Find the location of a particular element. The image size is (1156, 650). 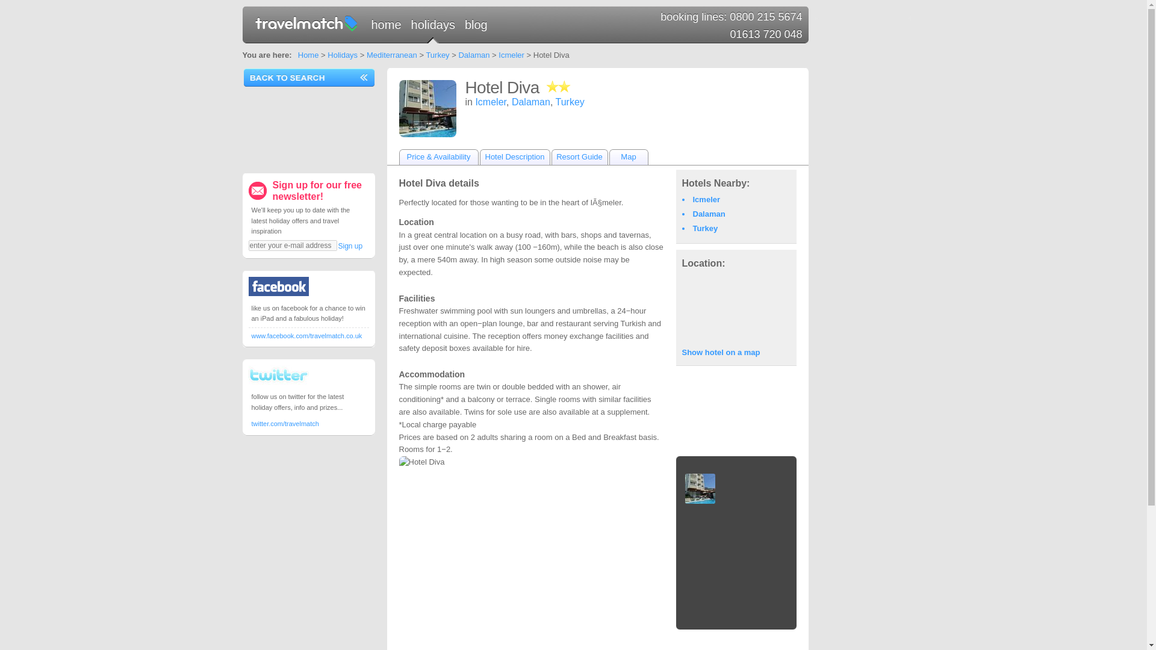

home is located at coordinates (388, 29).